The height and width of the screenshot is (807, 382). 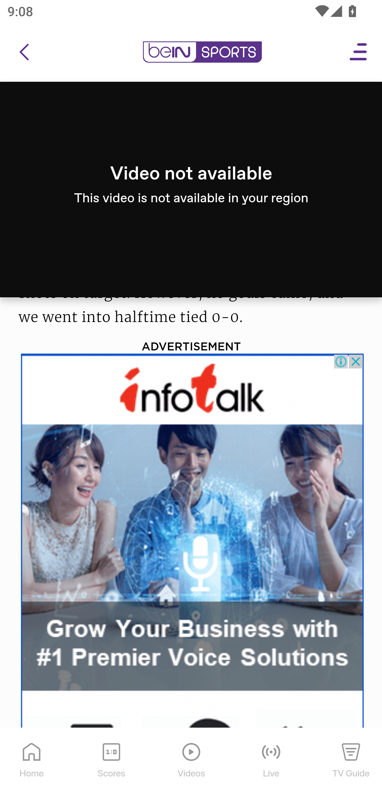 I want to click on Scores Scores Icon Scores, so click(x=111, y=768).